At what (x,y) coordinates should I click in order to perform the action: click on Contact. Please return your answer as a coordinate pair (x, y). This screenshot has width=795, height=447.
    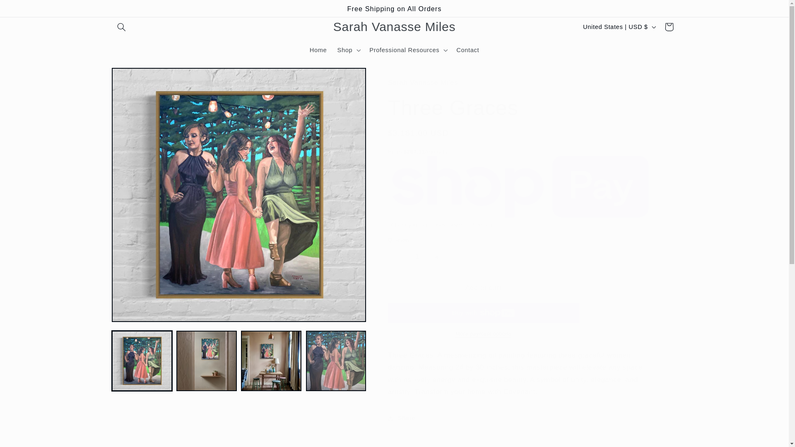
    Looking at the image, I should click on (468, 50).